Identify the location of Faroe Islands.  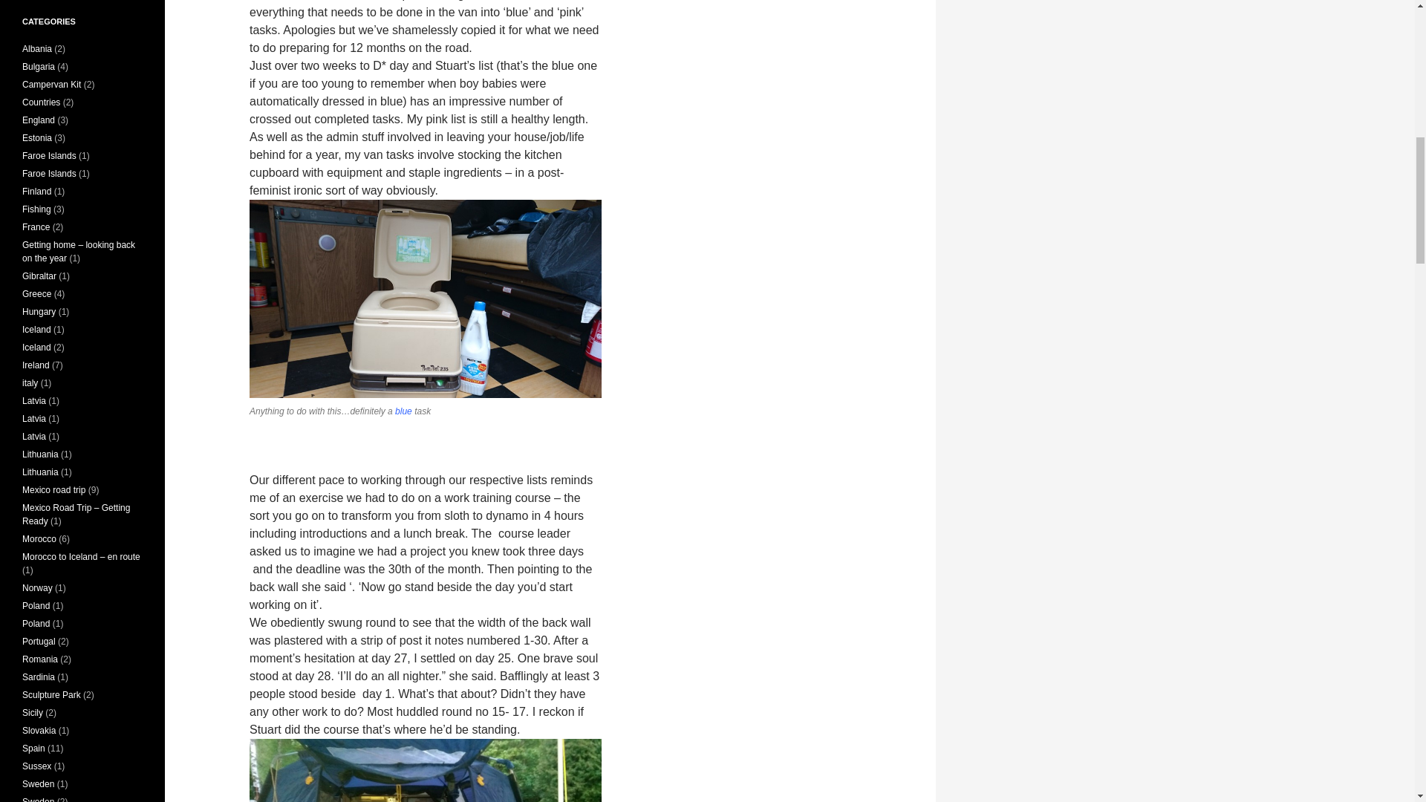
(49, 156).